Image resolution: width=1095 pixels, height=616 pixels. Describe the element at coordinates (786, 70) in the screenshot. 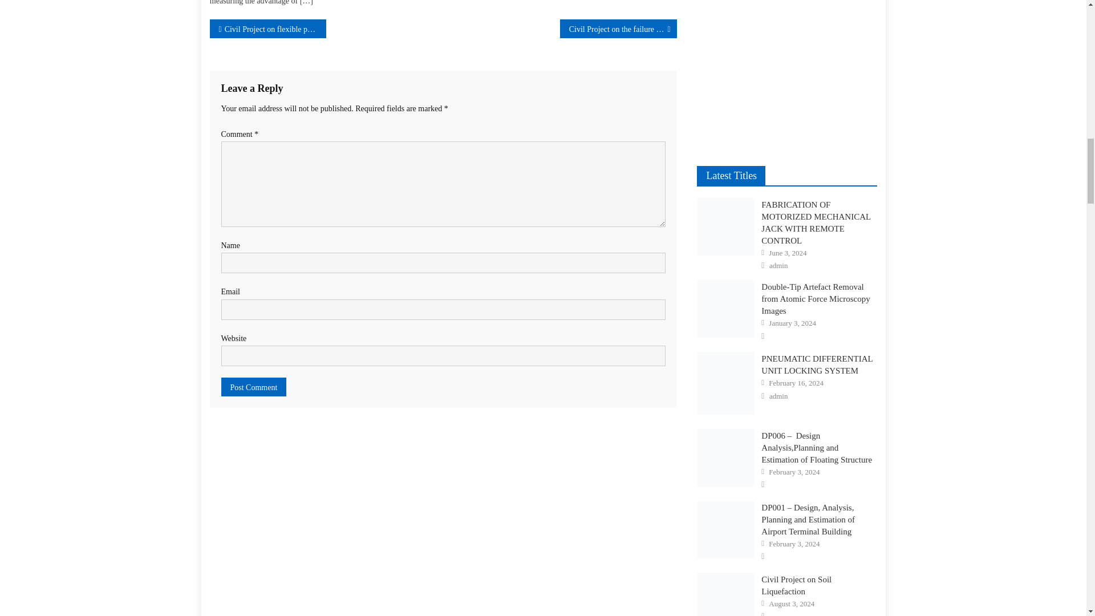

I see `Advertisement` at that location.